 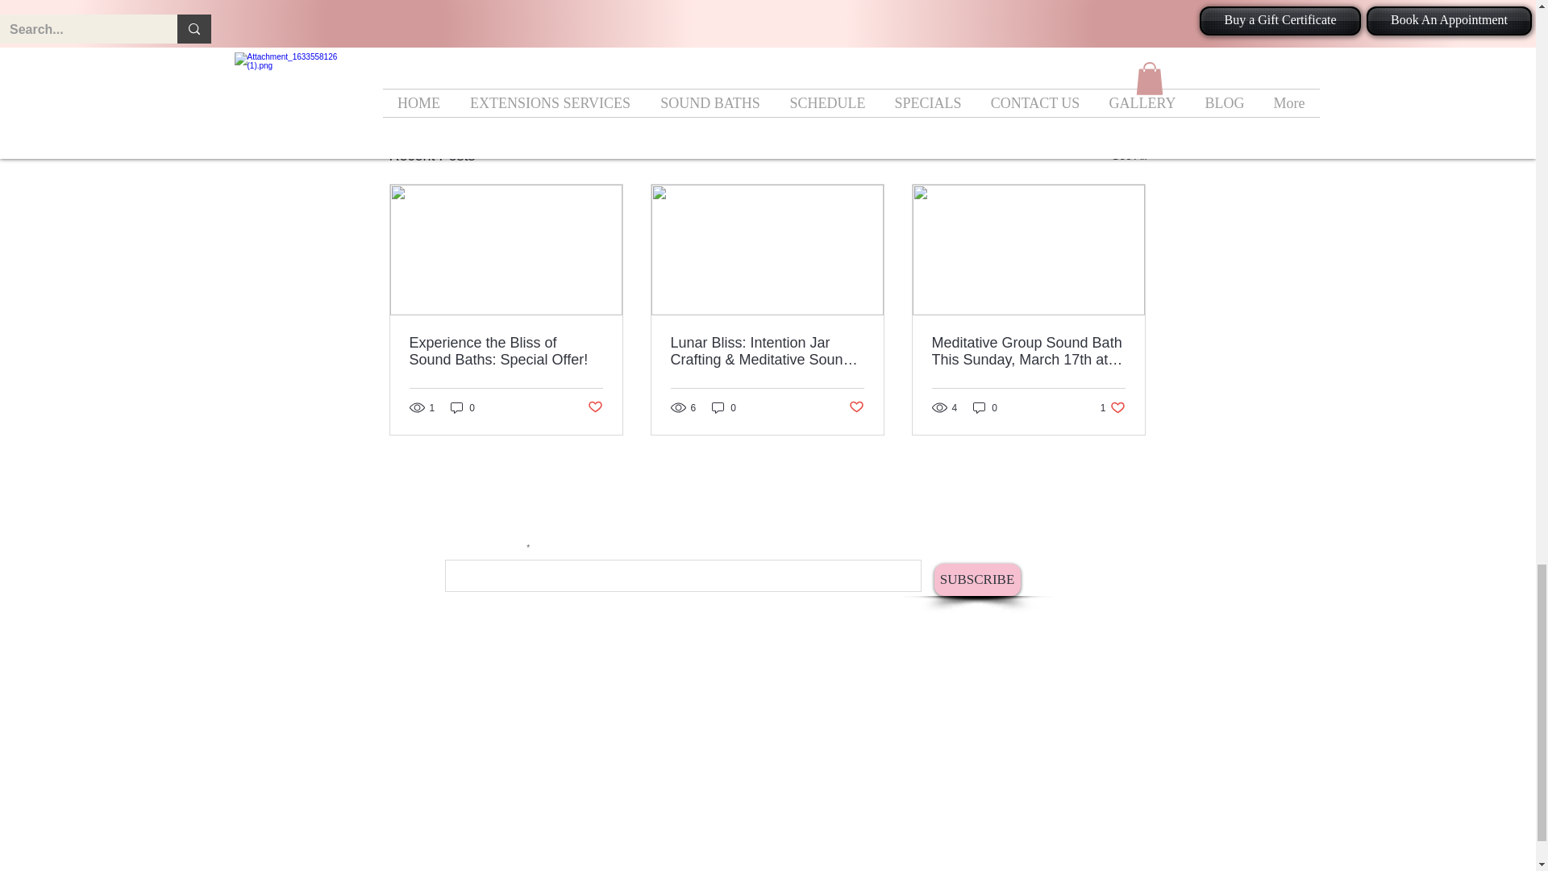 What do you see at coordinates (506, 351) in the screenshot?
I see `Experience the Bliss of Sound Baths: Special Offer!` at bounding box center [506, 351].